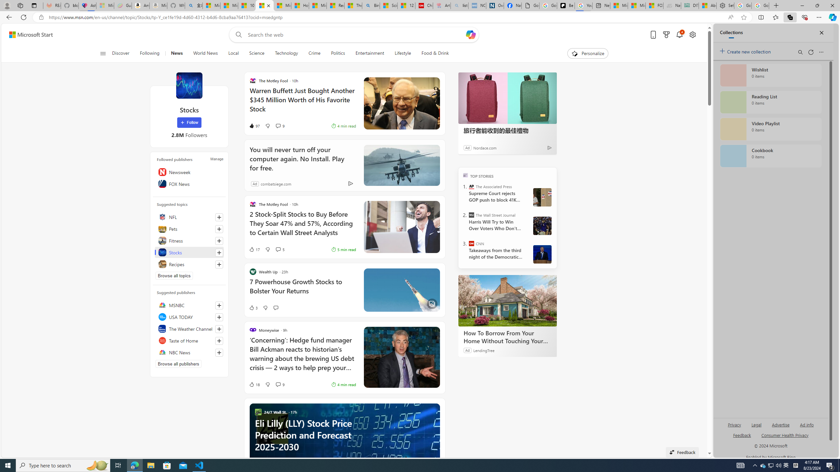 Image resolution: width=840 pixels, height=472 pixels. What do you see at coordinates (189, 184) in the screenshot?
I see `FOX News` at bounding box center [189, 184].